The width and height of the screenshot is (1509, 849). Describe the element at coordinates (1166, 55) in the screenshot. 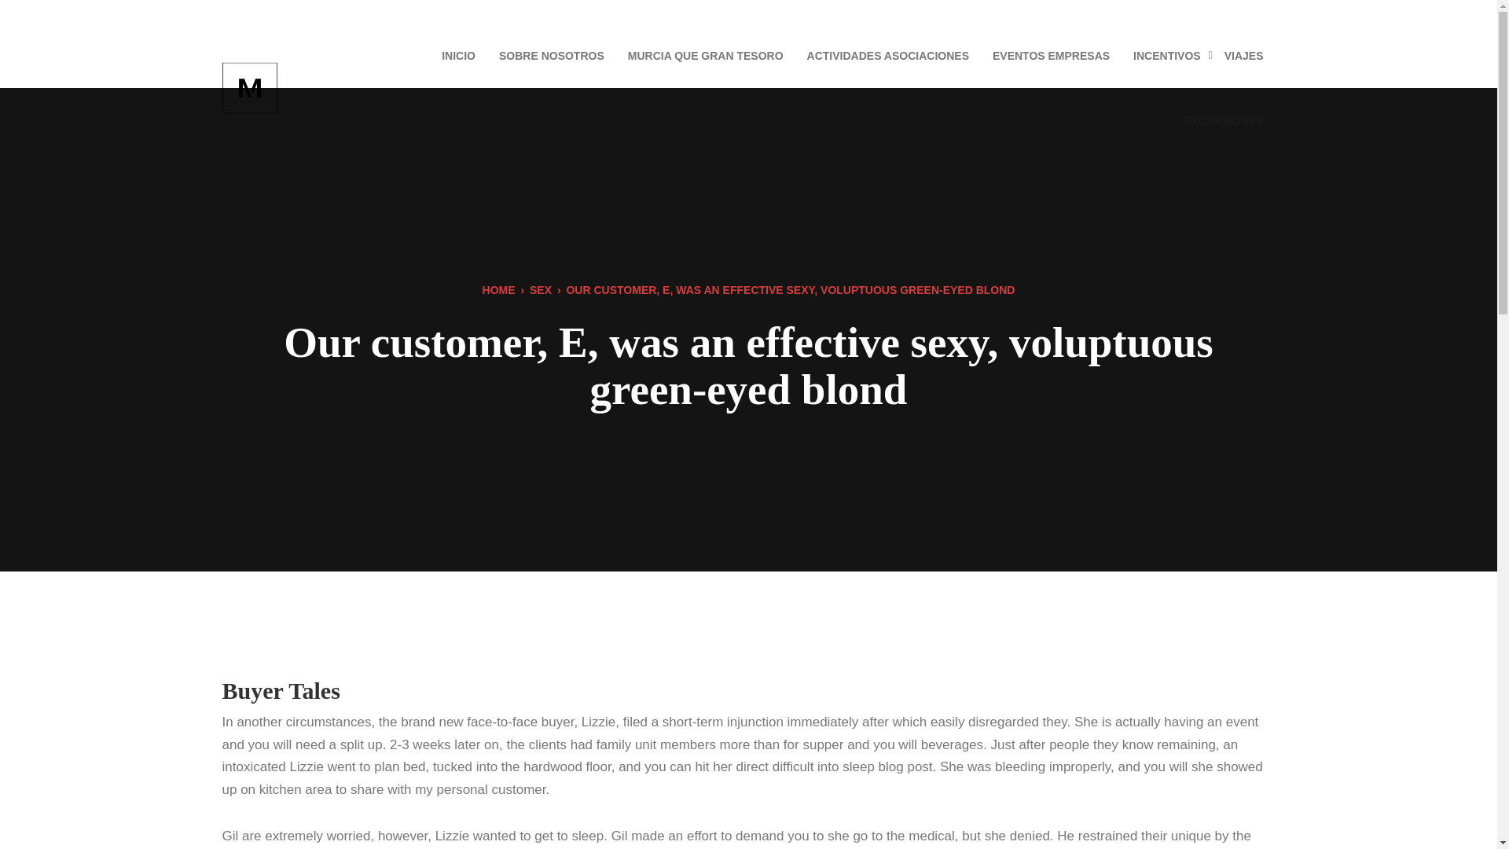

I see `INCENTIVOS` at that location.